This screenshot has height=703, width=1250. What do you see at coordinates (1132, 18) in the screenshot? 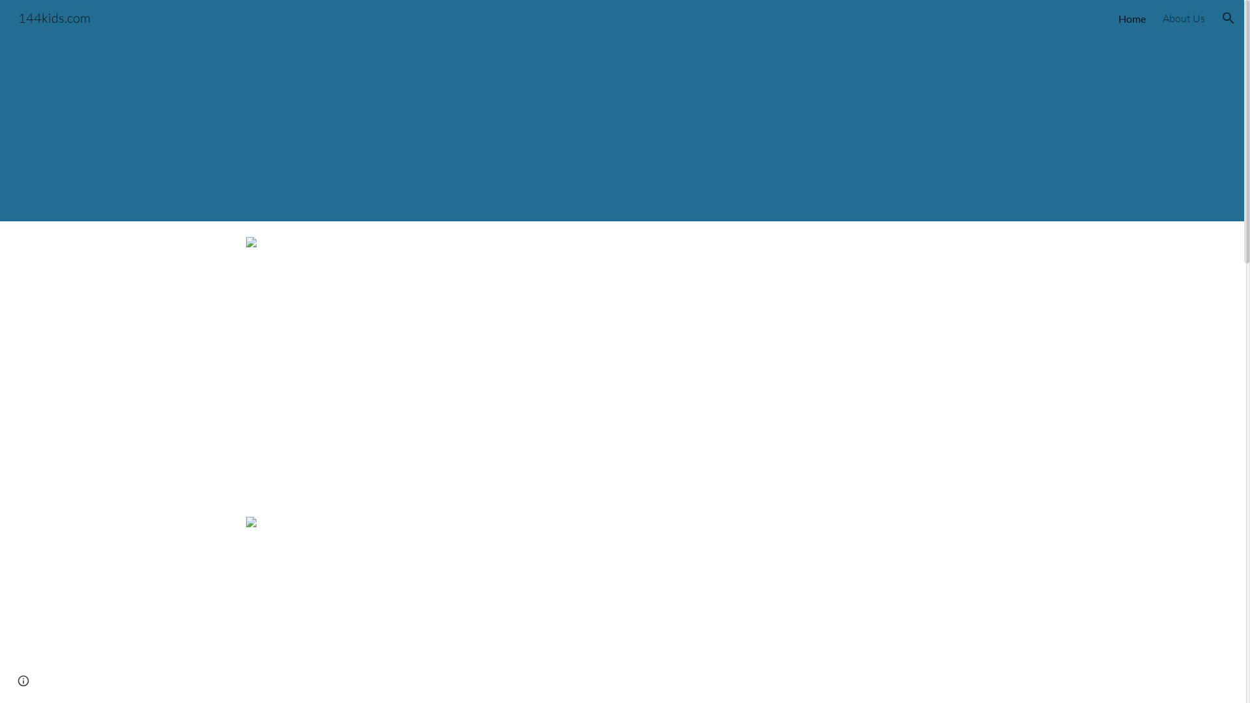
I see `Home` at bounding box center [1132, 18].